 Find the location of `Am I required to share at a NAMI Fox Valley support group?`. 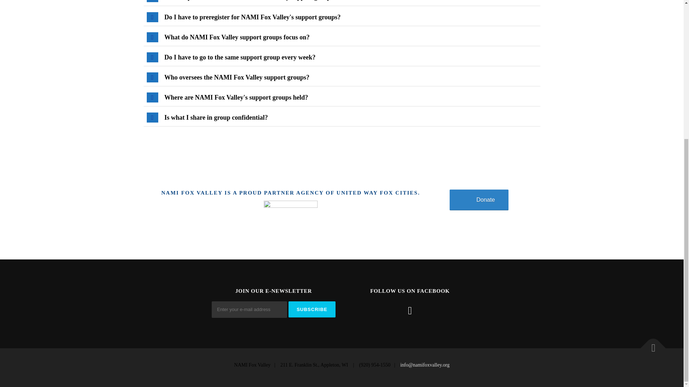

Am I required to share at a NAMI Fox Valley support group? is located at coordinates (341, 3).